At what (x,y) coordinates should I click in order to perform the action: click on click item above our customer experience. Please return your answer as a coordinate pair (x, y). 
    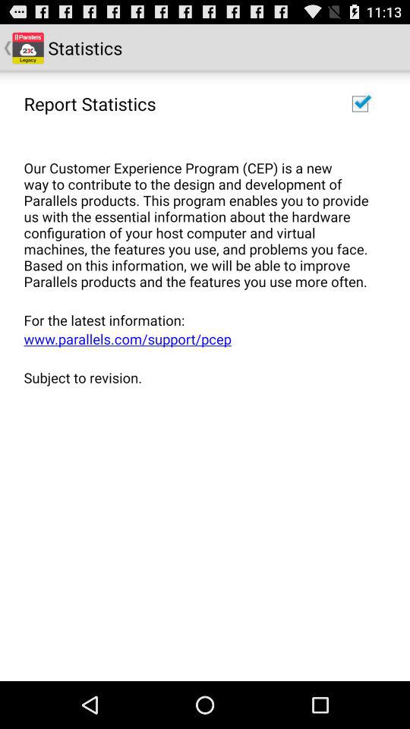
    Looking at the image, I should click on (360, 103).